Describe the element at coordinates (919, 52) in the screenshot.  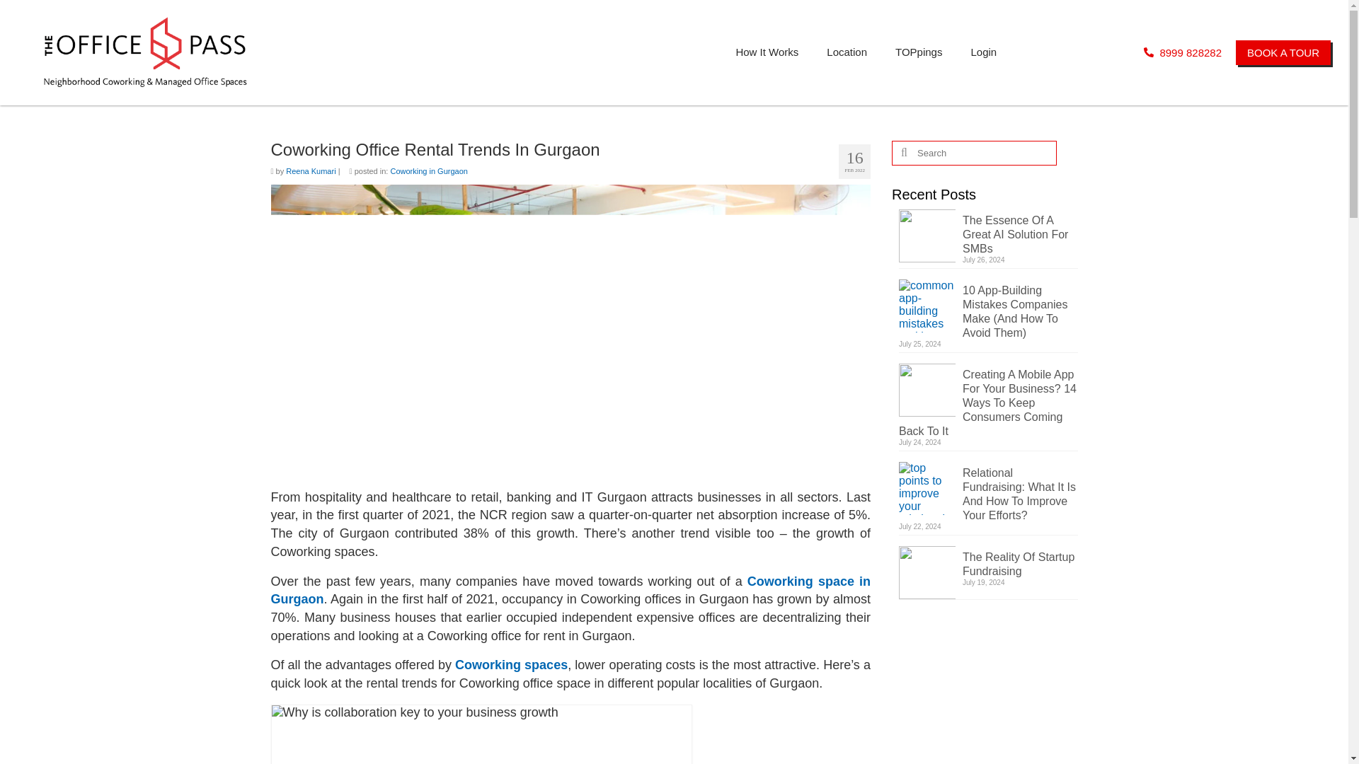
I see `TOPpings` at that location.